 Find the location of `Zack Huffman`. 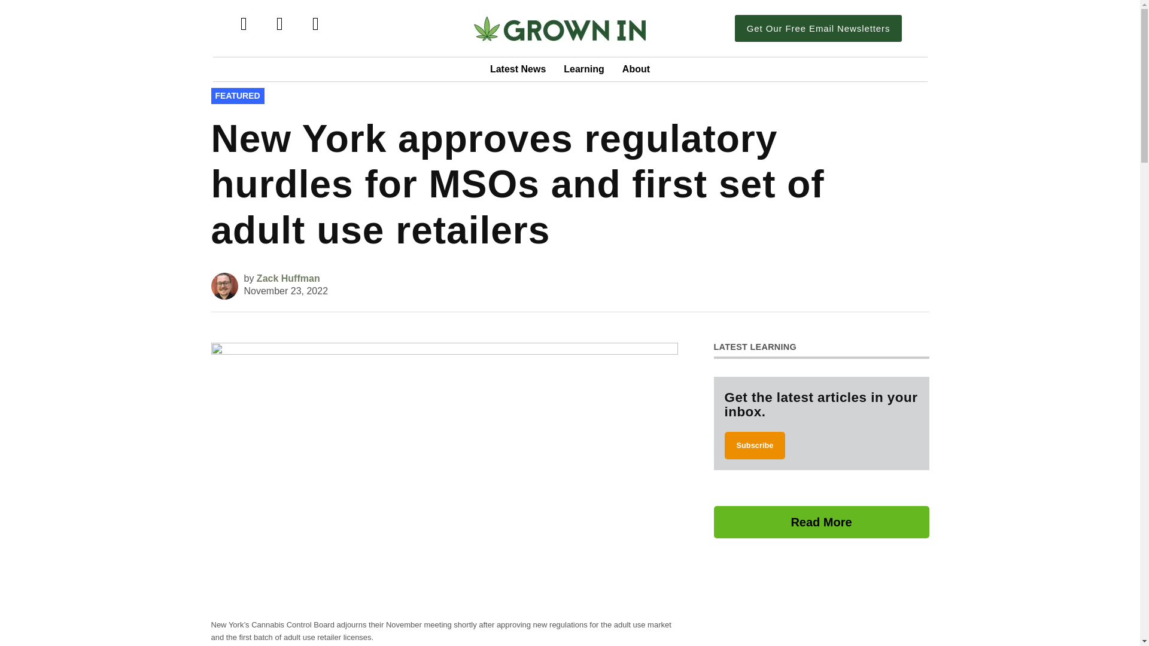

Zack Huffman is located at coordinates (288, 278).